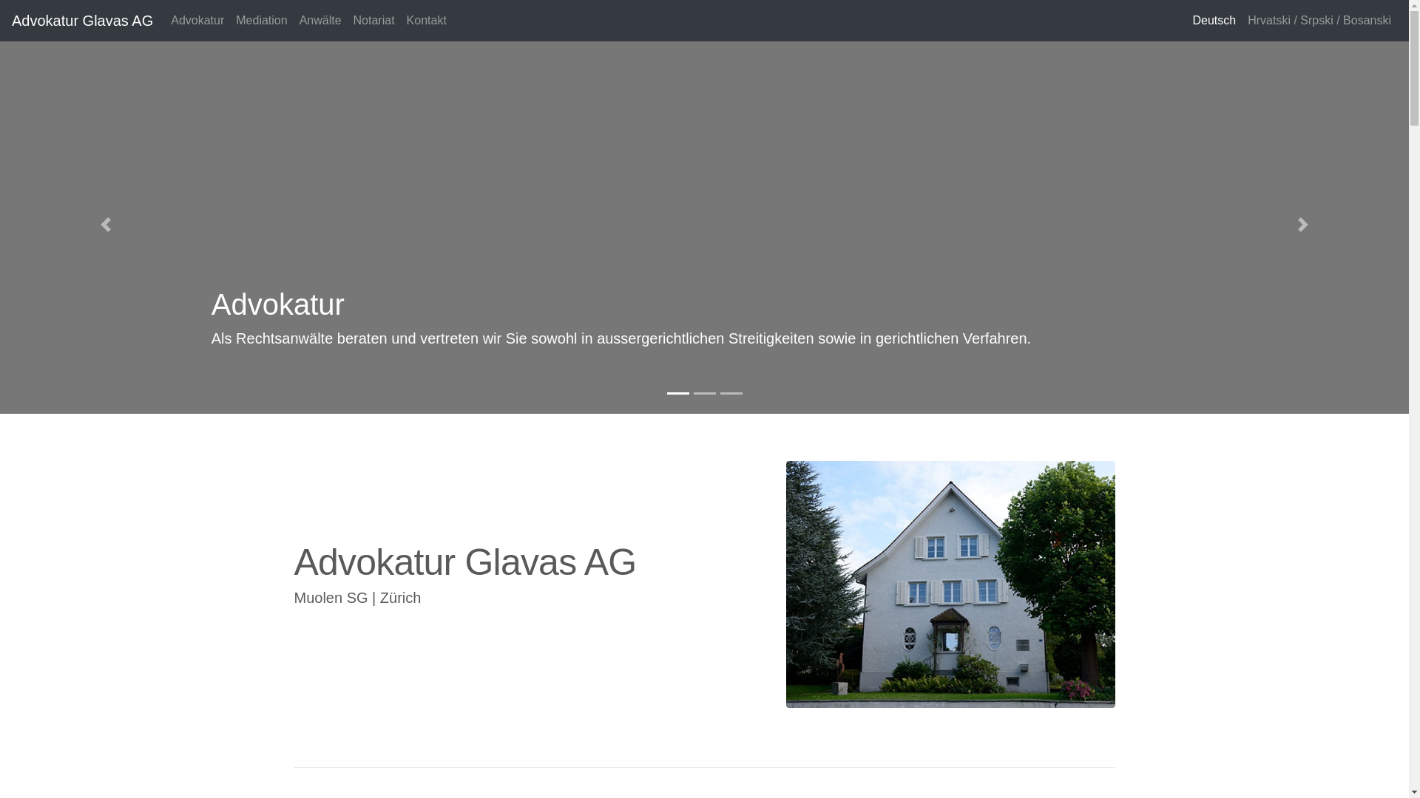 The height and width of the screenshot is (798, 1420). What do you see at coordinates (1303, 225) in the screenshot?
I see `Next` at bounding box center [1303, 225].